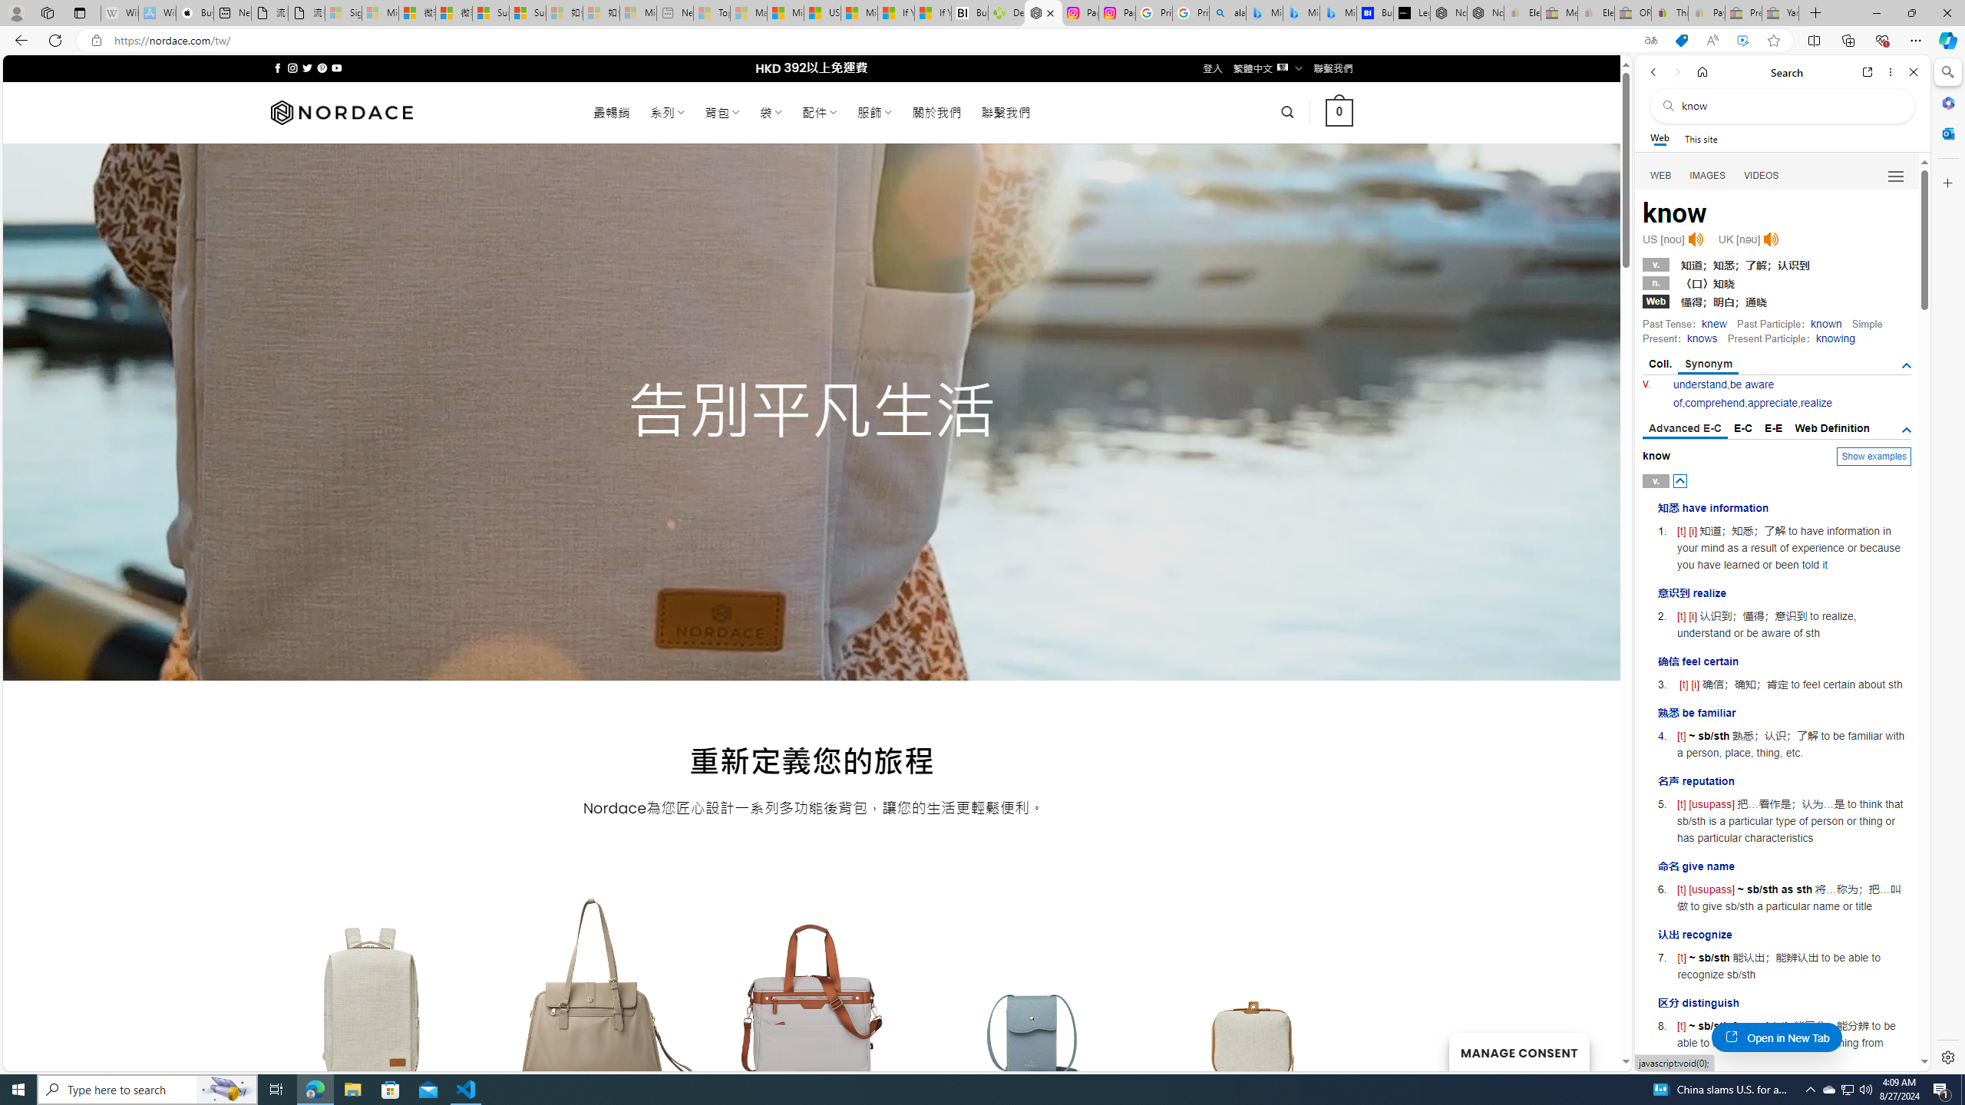 The image size is (1965, 1105). I want to click on Follow on Twitter, so click(307, 68).